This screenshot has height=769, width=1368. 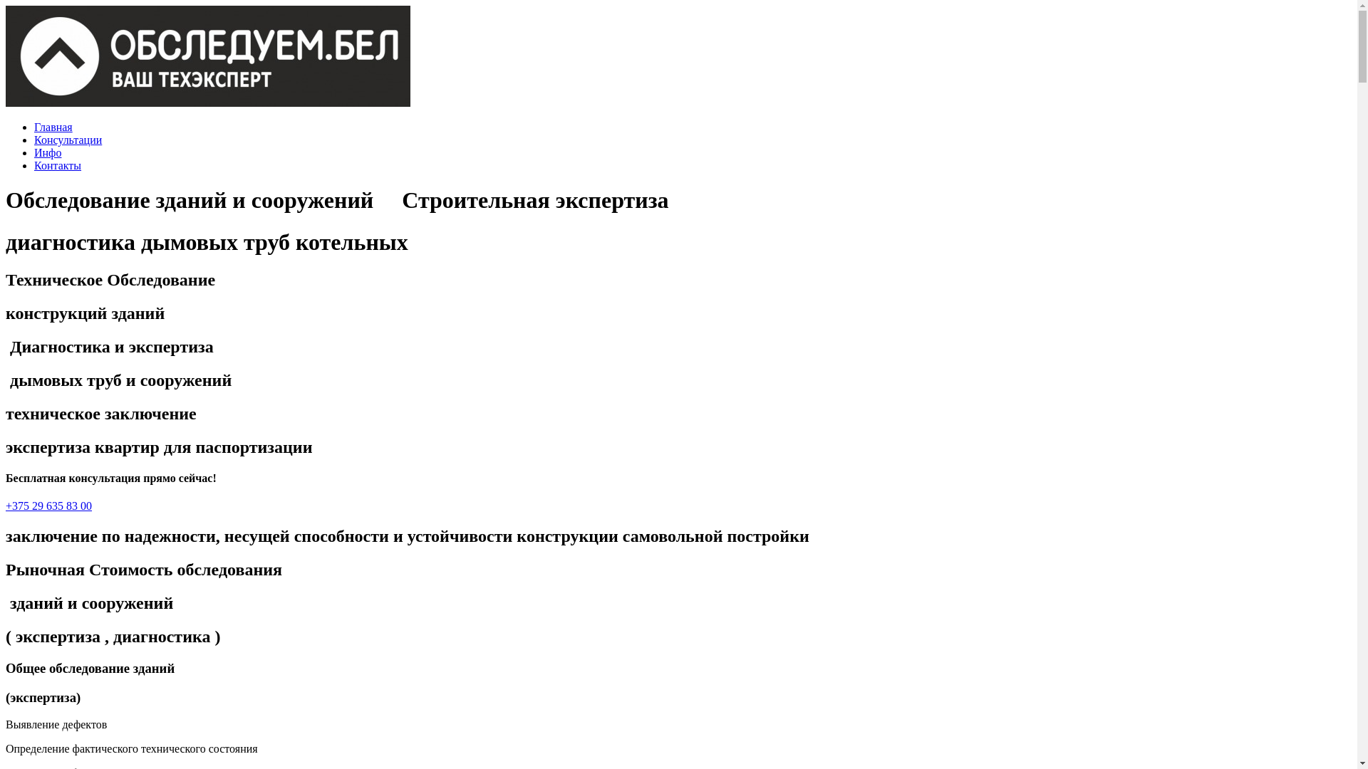 I want to click on #glavnaja, so click(x=208, y=103).